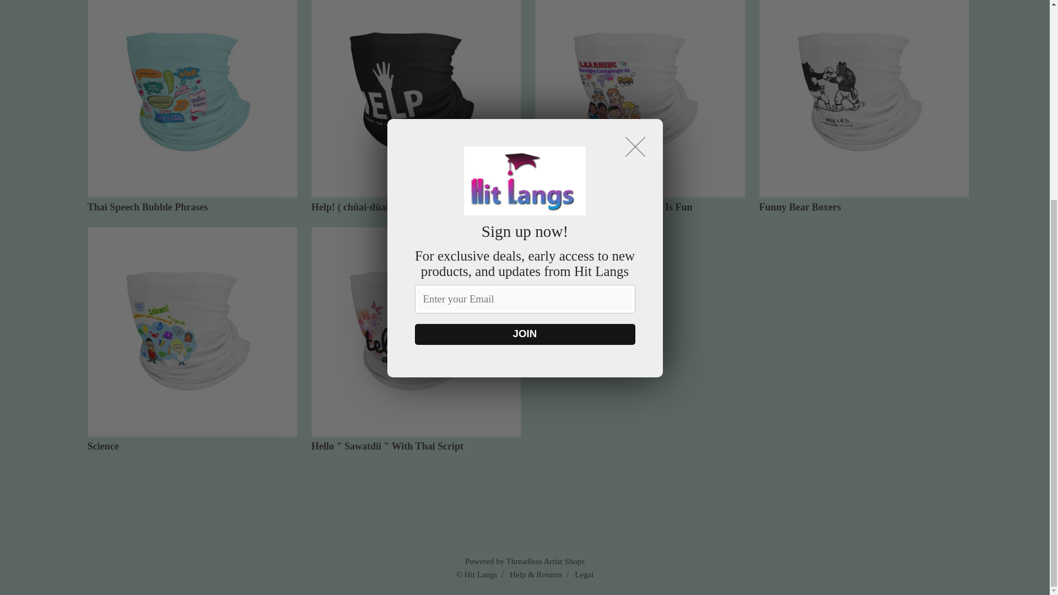 The image size is (1058, 595). What do you see at coordinates (416, 339) in the screenshot?
I see `Hello " Sawatdii " With Thai Script` at bounding box center [416, 339].